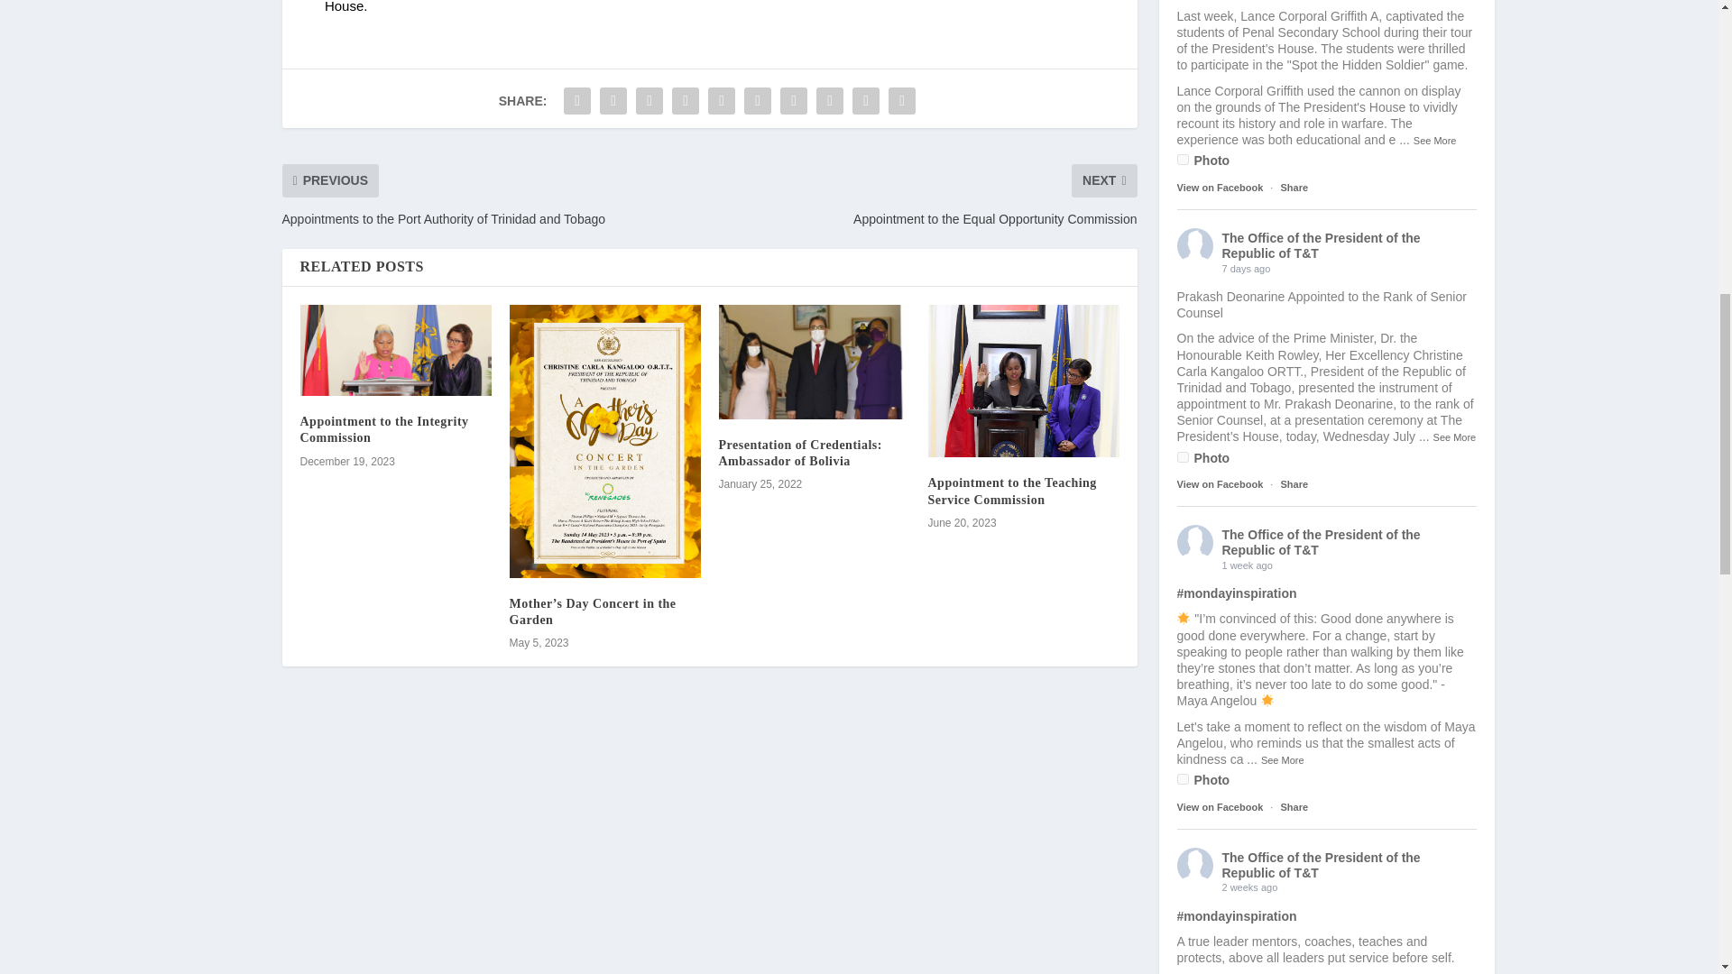  I want to click on Presentation of Credentials: Ambassador of Bolivia, so click(814, 363).